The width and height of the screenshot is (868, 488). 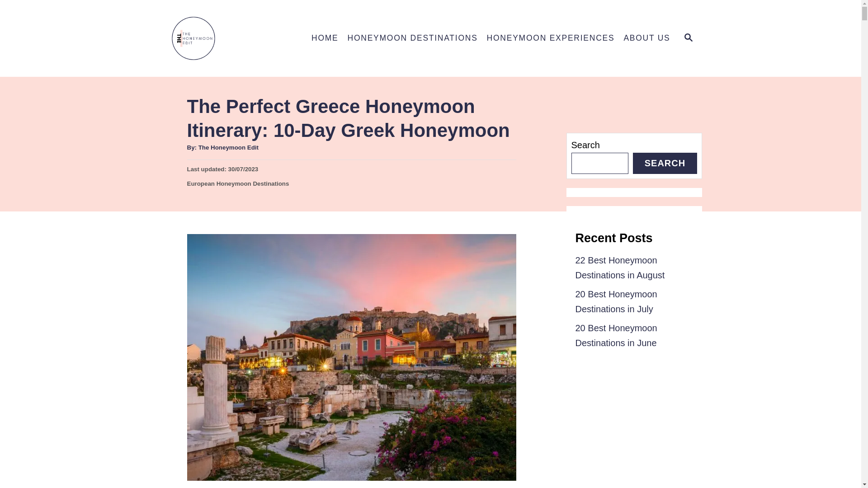 What do you see at coordinates (646, 38) in the screenshot?
I see `MAGNIFYING GLASS` at bounding box center [646, 38].